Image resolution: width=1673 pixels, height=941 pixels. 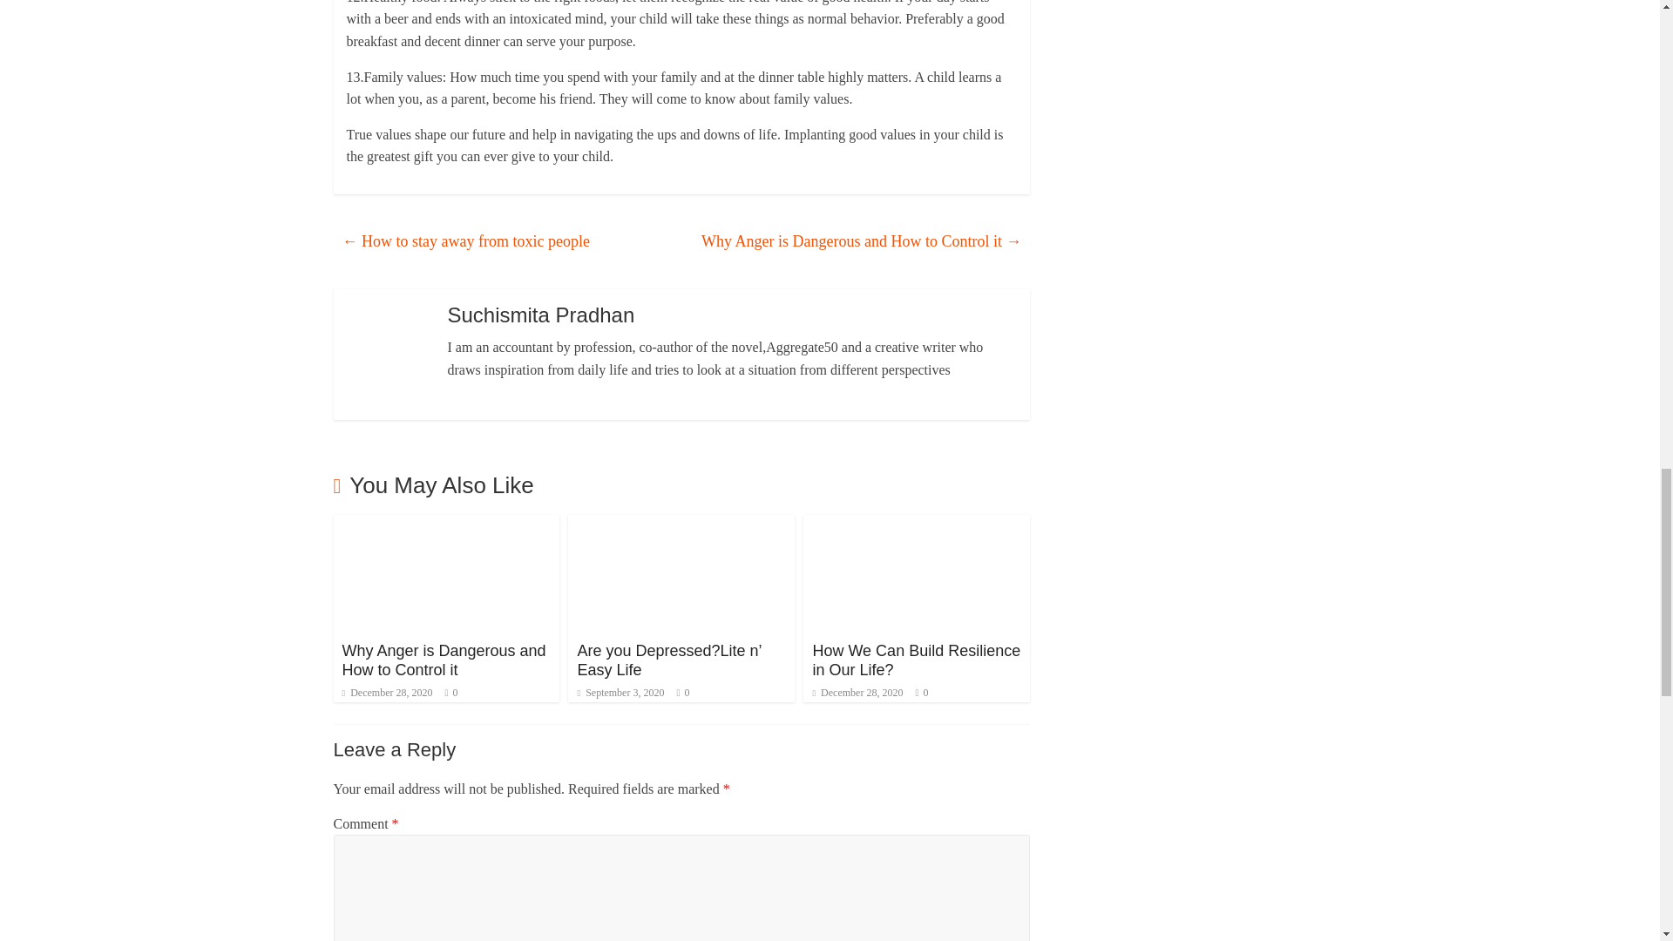 I want to click on December 28, 2020, so click(x=857, y=693).